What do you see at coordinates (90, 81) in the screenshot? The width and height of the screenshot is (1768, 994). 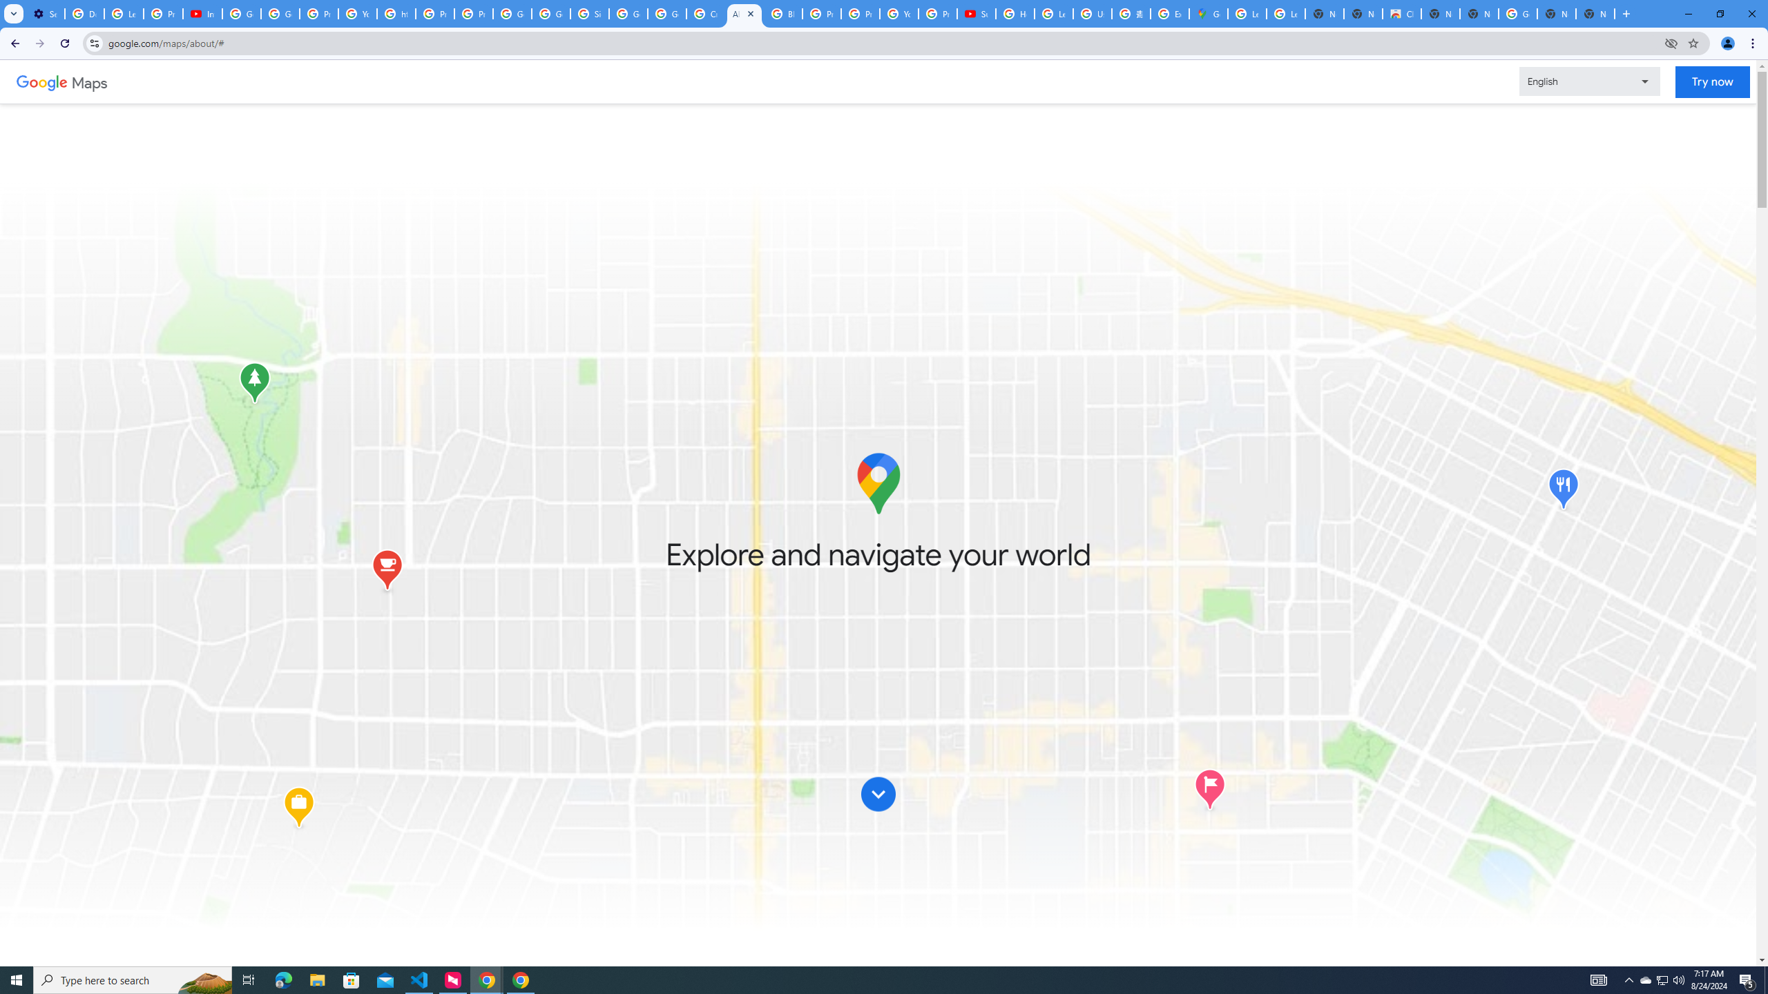 I see `Maps` at bounding box center [90, 81].